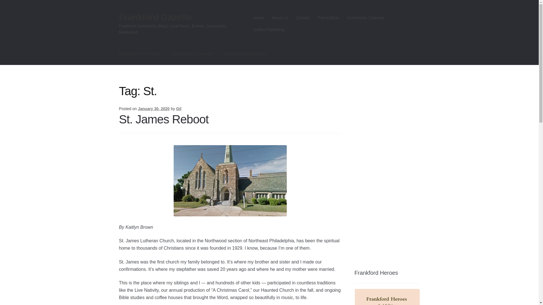 Image resolution: width=543 pixels, height=305 pixels. What do you see at coordinates (269, 30) in the screenshot?
I see `Smiley Publishing` at bounding box center [269, 30].